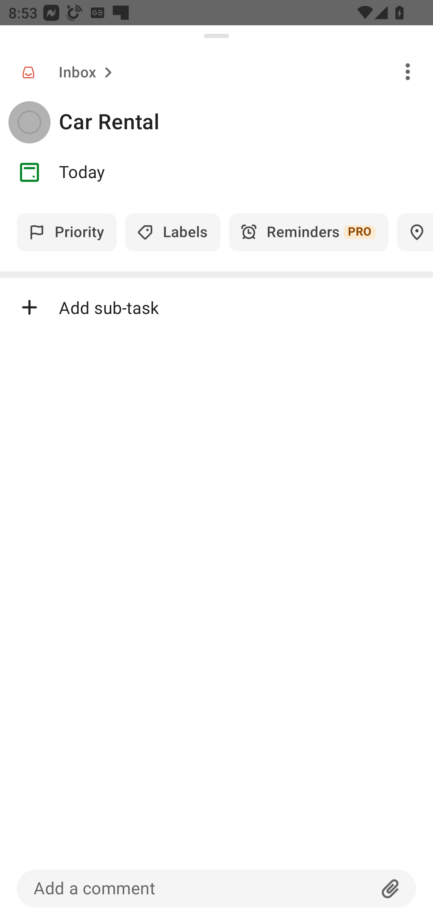 The image size is (433, 916). Describe the element at coordinates (173, 232) in the screenshot. I see `Labels` at that location.